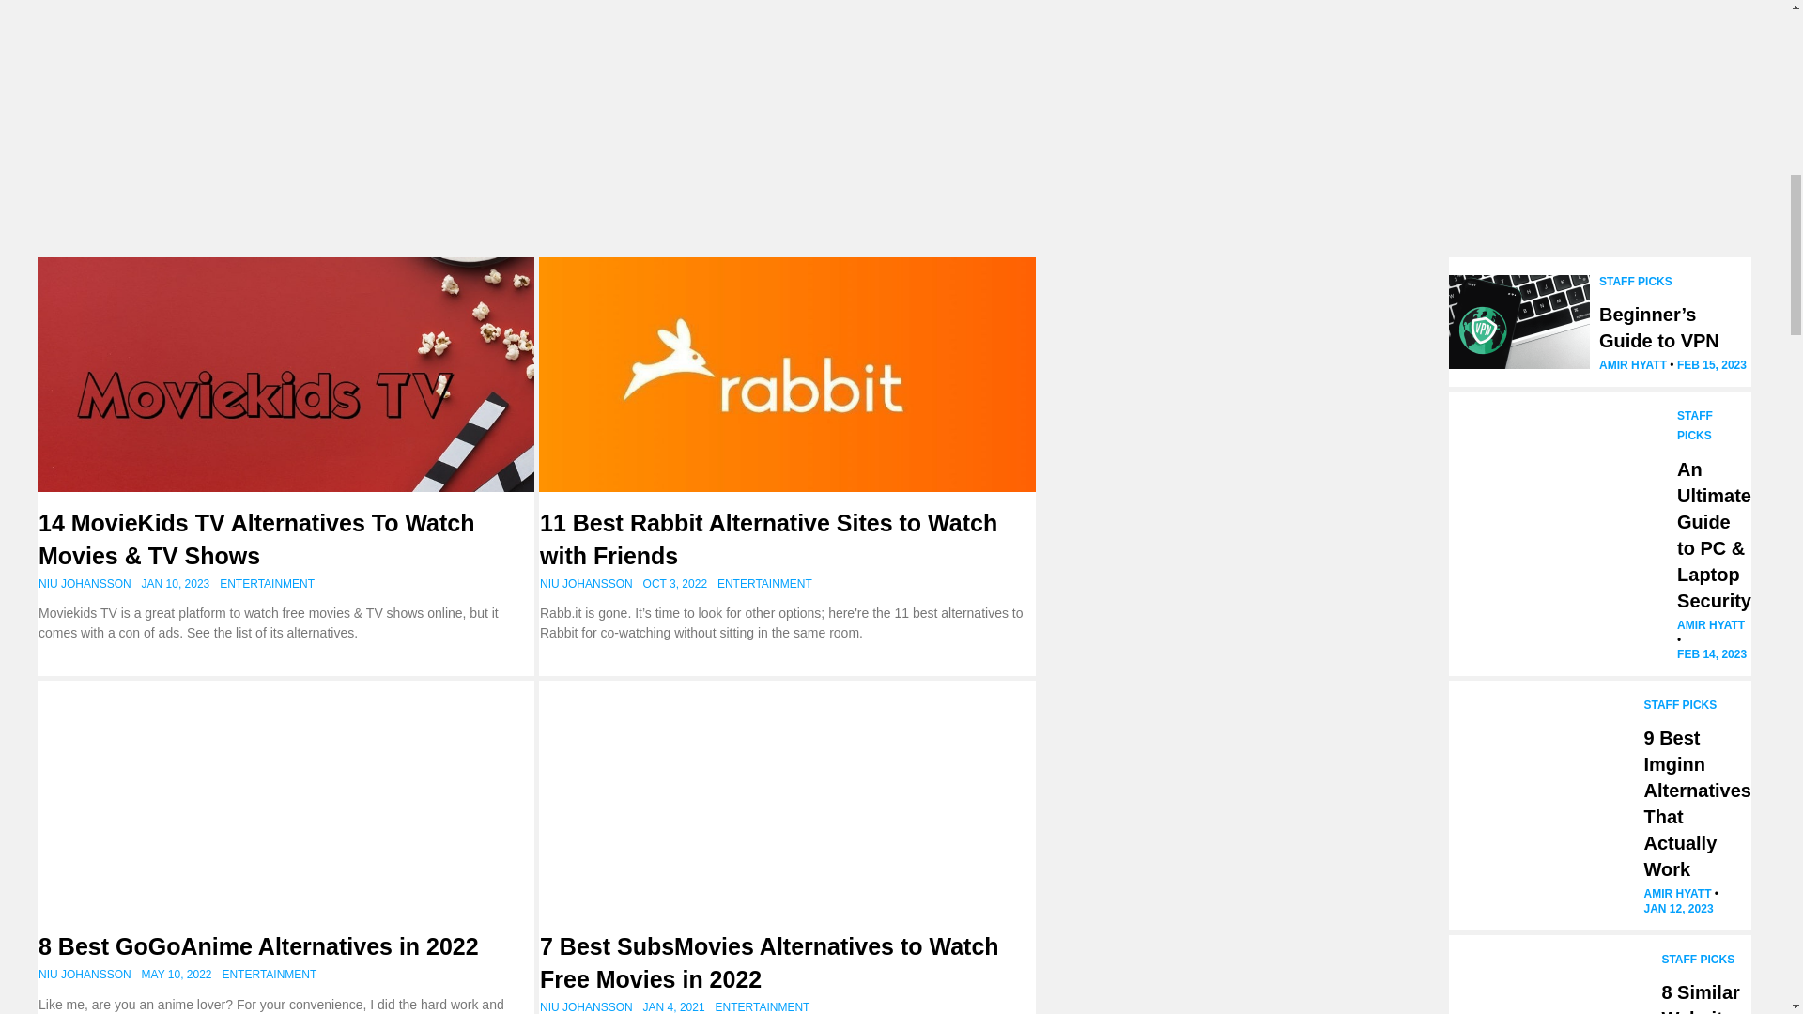  What do you see at coordinates (267, 583) in the screenshot?
I see `ENTERTAINMENT` at bounding box center [267, 583].